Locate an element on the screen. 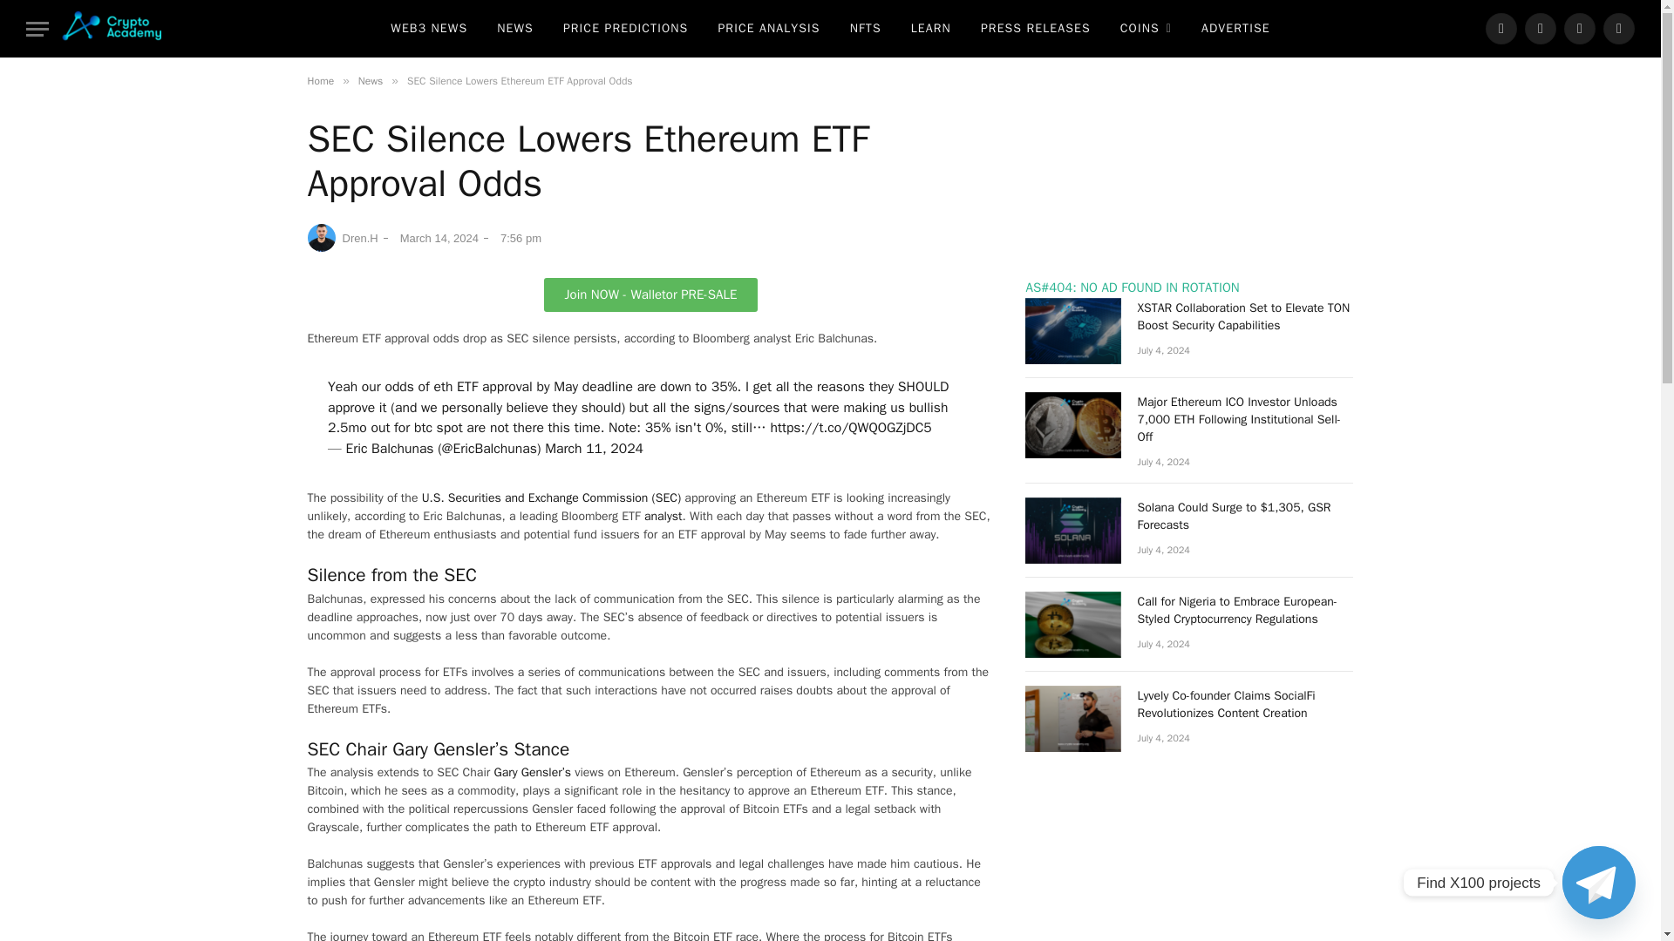  March 14, 2024 is located at coordinates (436, 239).